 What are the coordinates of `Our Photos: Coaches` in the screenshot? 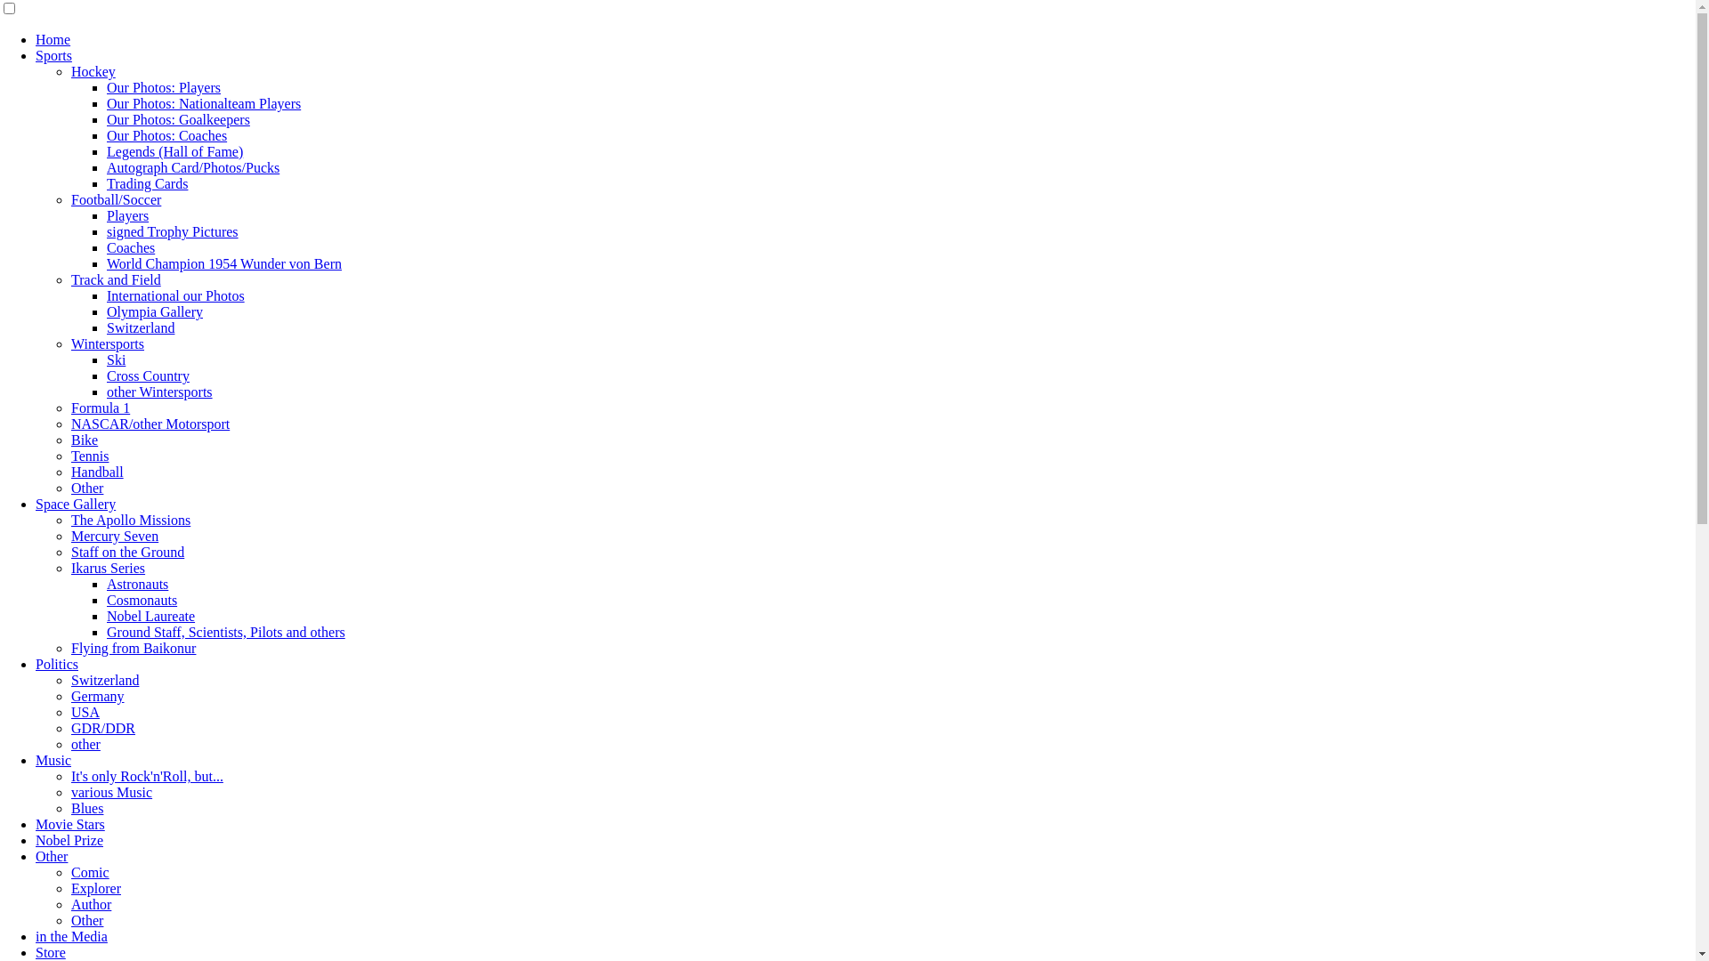 It's located at (167, 135).